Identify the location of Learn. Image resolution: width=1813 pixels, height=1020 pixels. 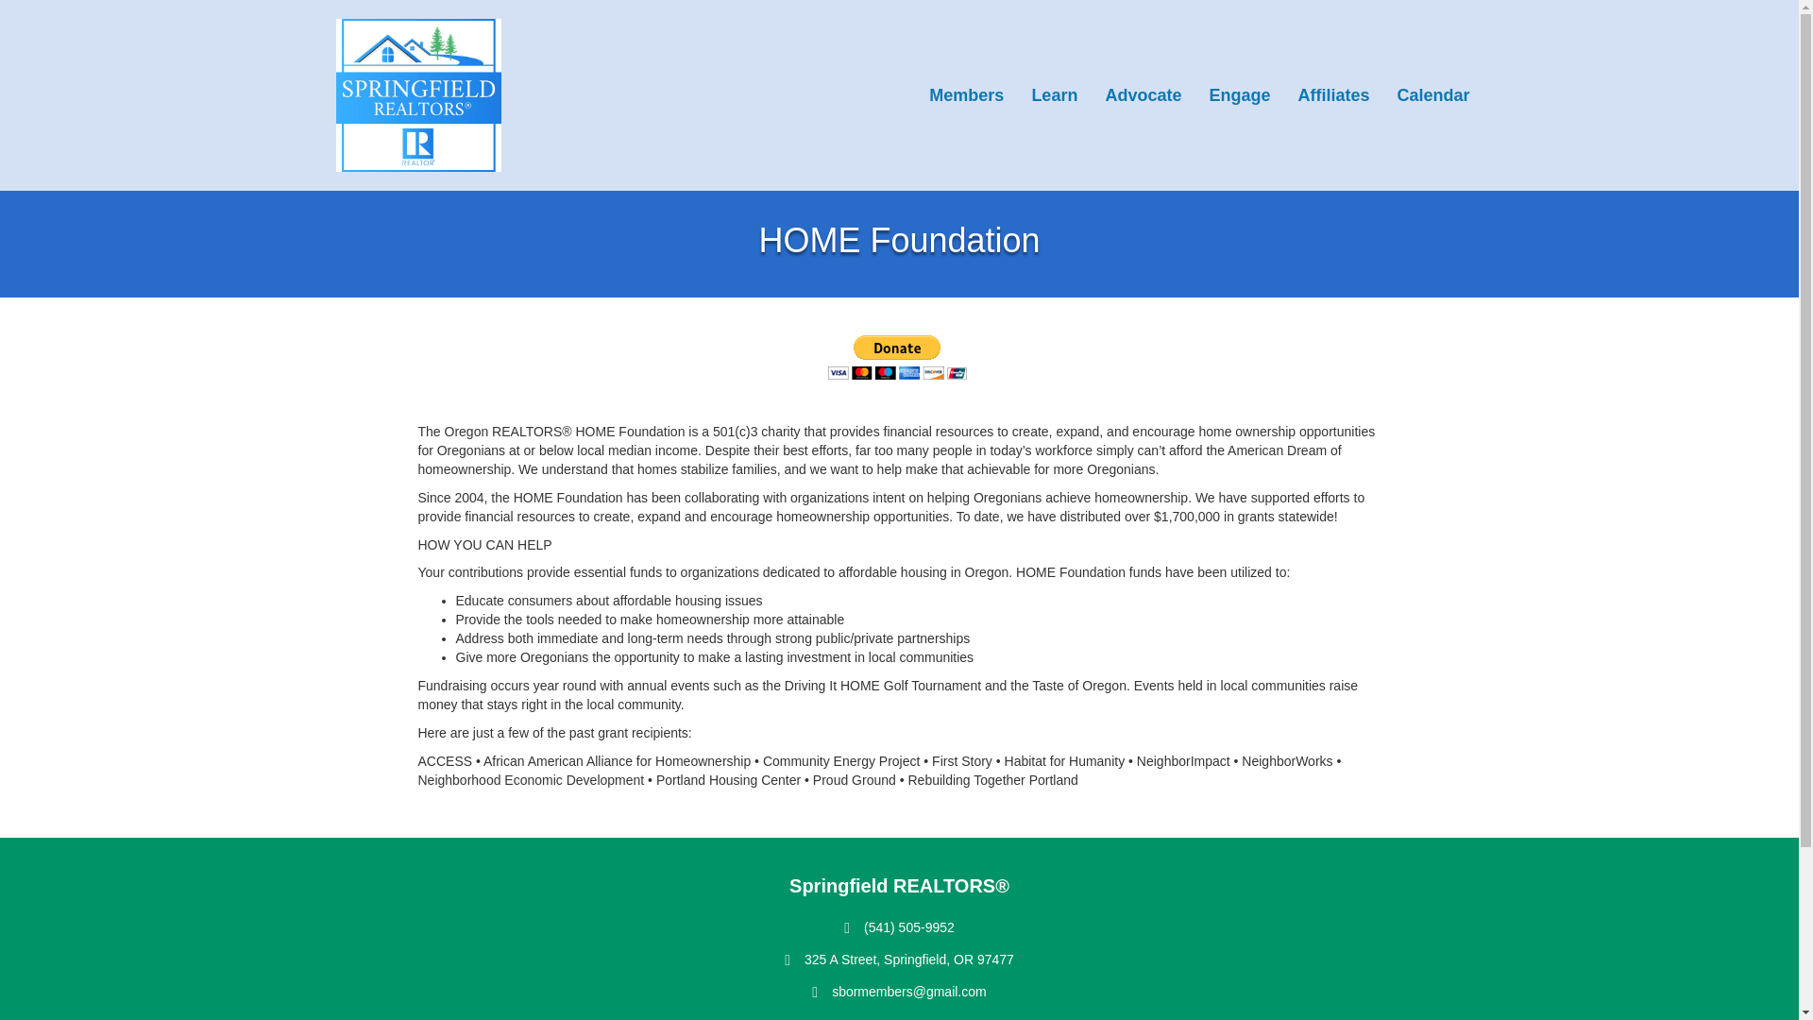
(1054, 94).